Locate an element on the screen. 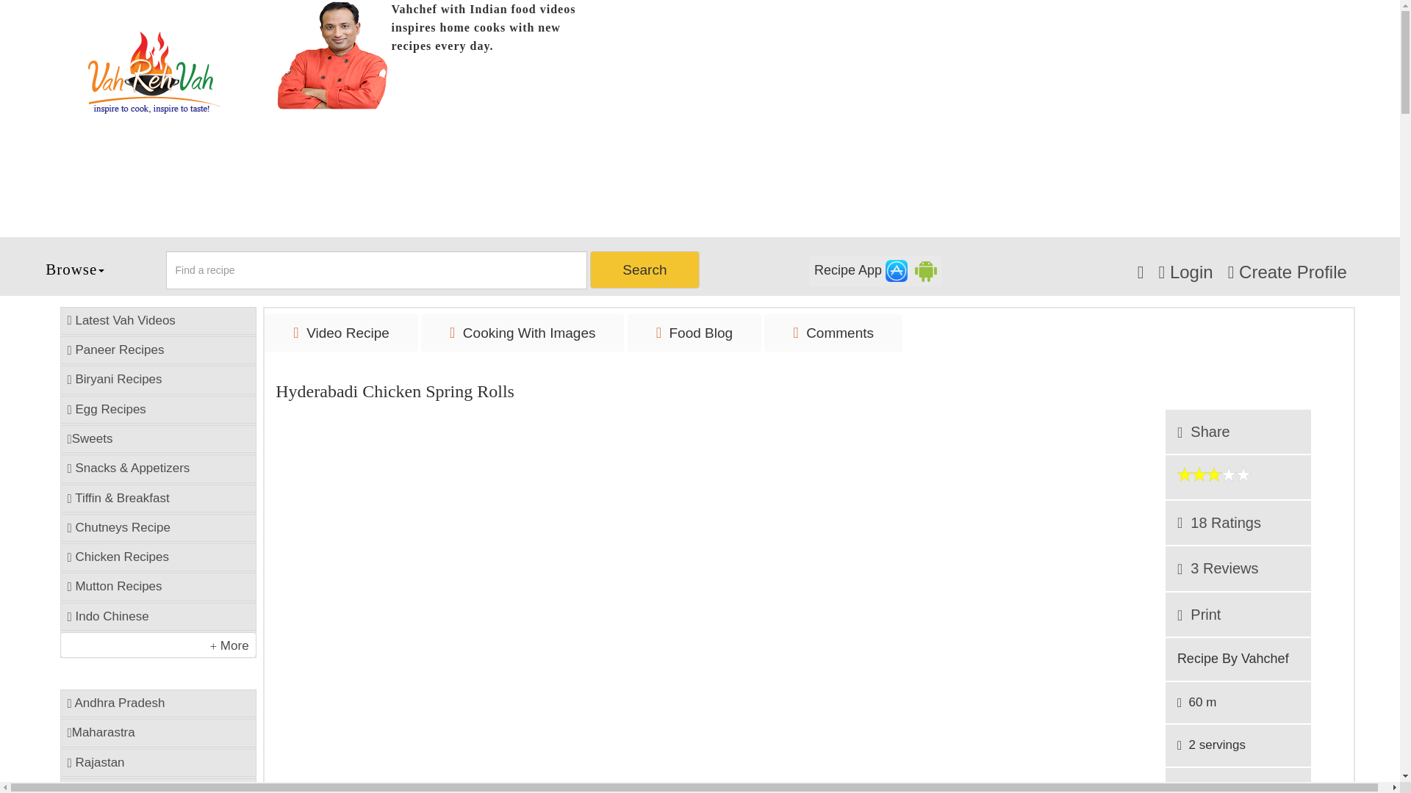  sanjay thumma is located at coordinates (333, 54).